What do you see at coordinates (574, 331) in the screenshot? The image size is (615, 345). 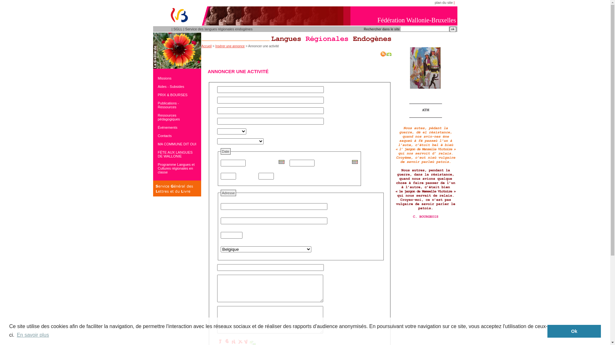 I see `Ok` at bounding box center [574, 331].